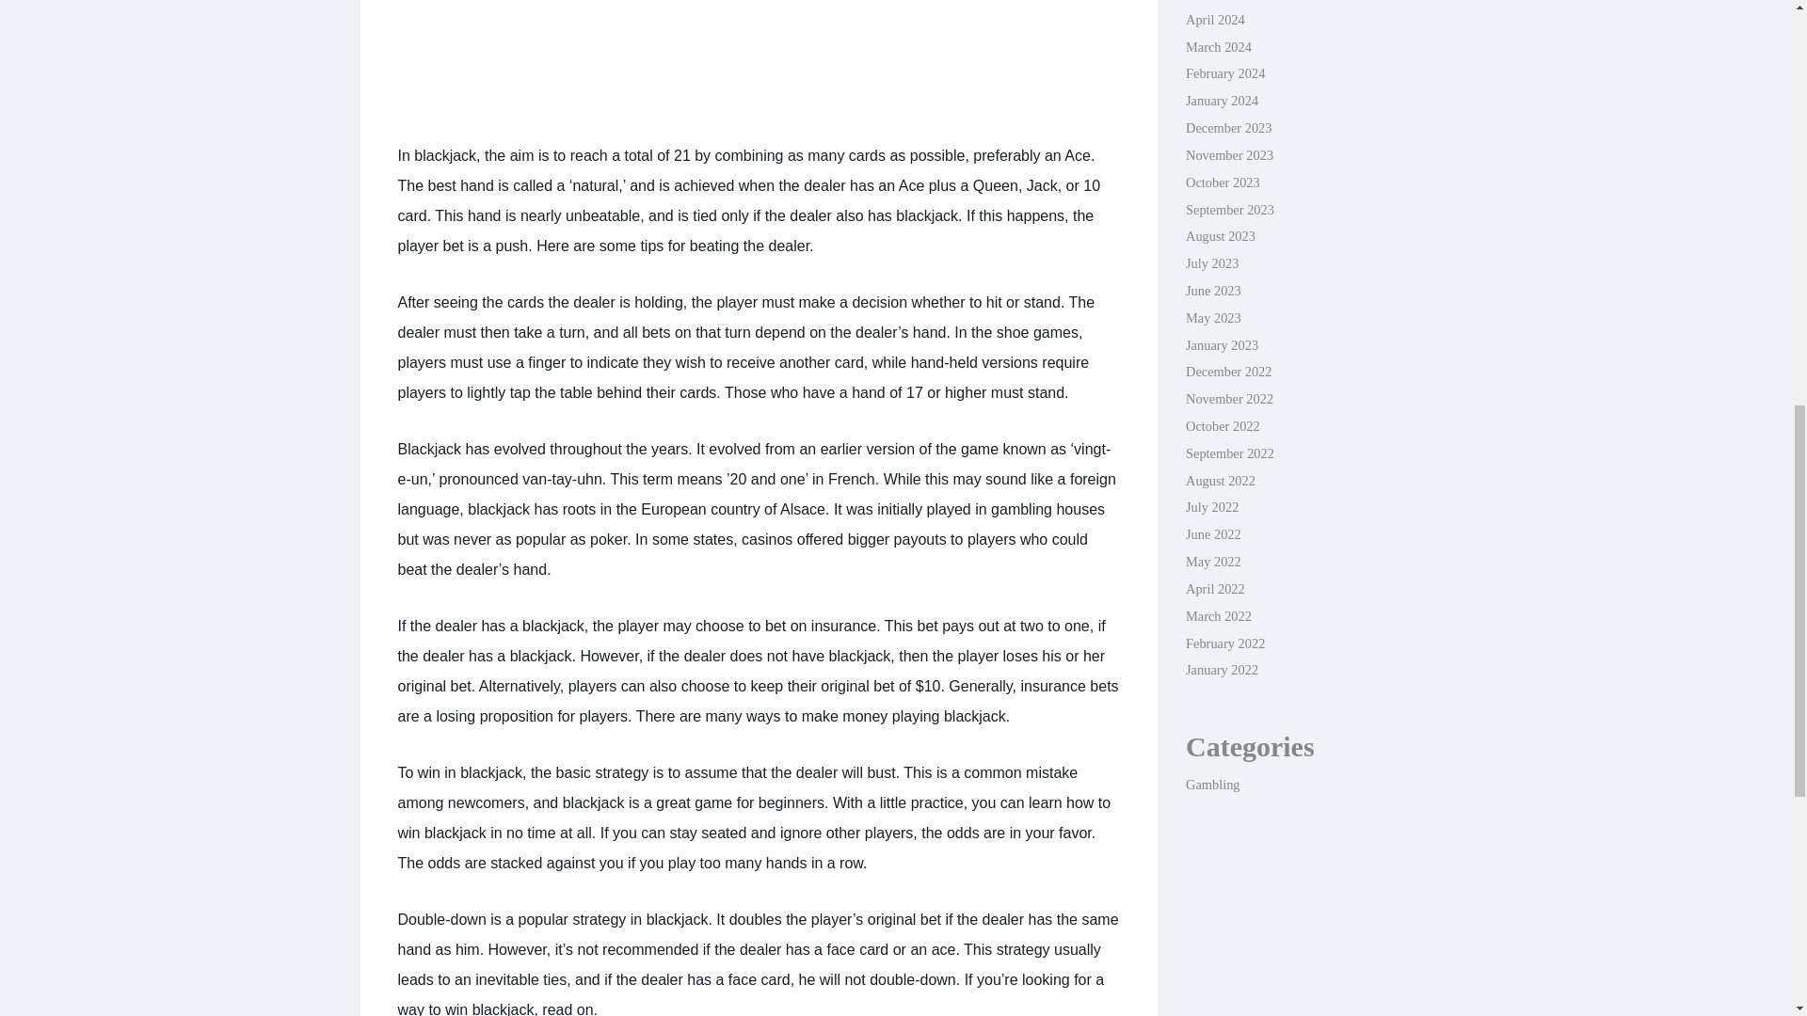 This screenshot has width=1807, height=1016. I want to click on August 2022, so click(1220, 481).